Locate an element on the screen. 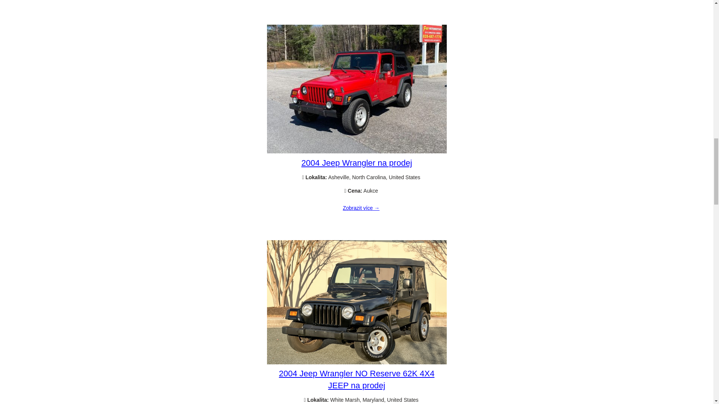  2004 Jeep Wrangler NO Reserve 62K 4X4 JEEP na prodej is located at coordinates (357, 379).